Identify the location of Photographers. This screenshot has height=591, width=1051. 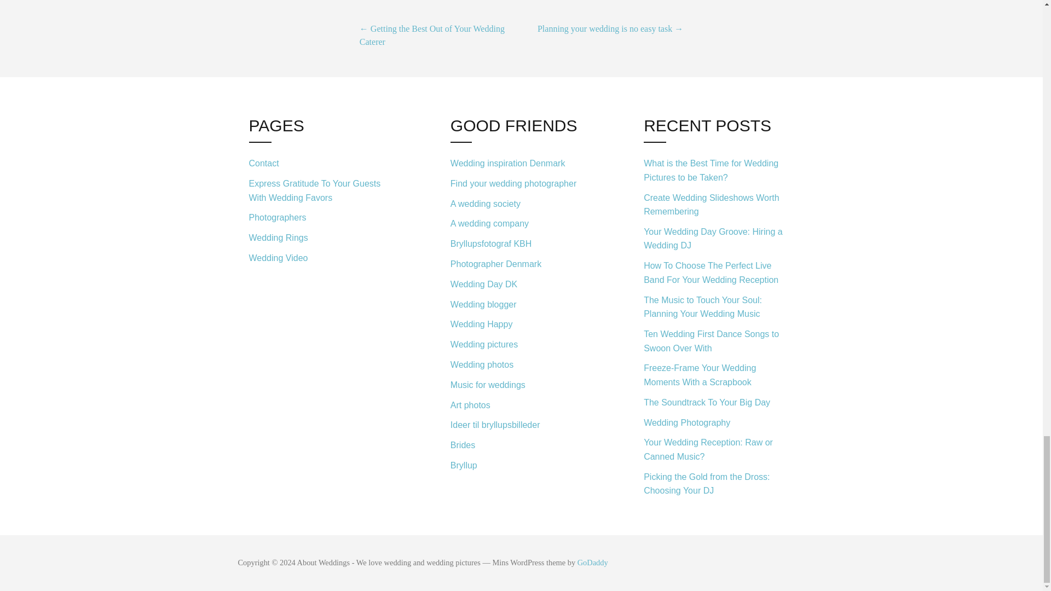
(323, 218).